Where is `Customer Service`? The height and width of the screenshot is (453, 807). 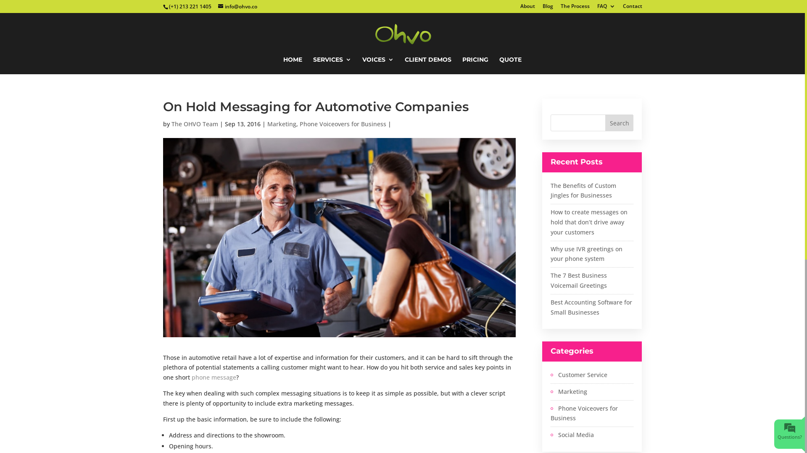
Customer Service is located at coordinates (579, 375).